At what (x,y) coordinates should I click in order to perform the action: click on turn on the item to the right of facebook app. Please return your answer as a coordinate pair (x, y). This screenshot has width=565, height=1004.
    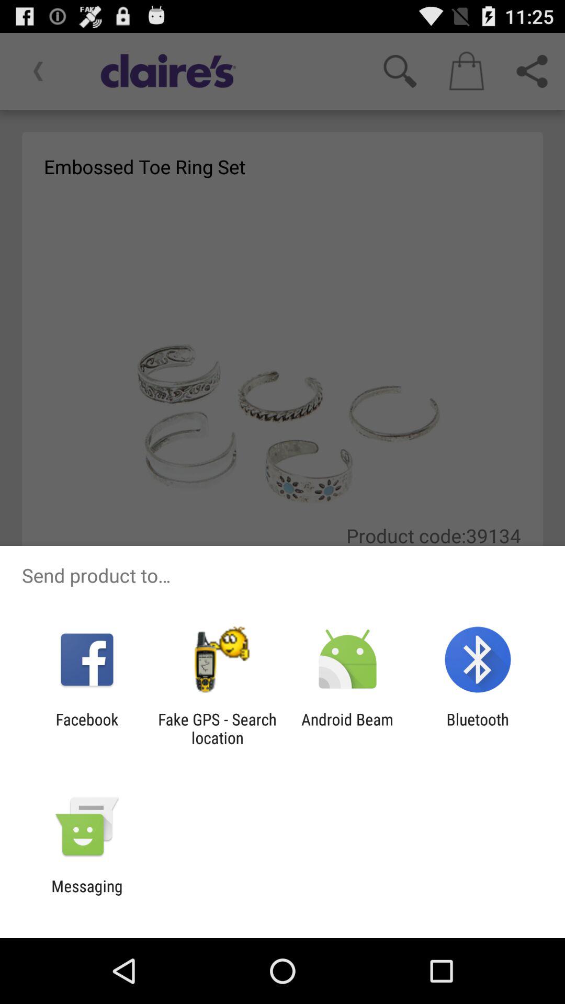
    Looking at the image, I should click on (217, 728).